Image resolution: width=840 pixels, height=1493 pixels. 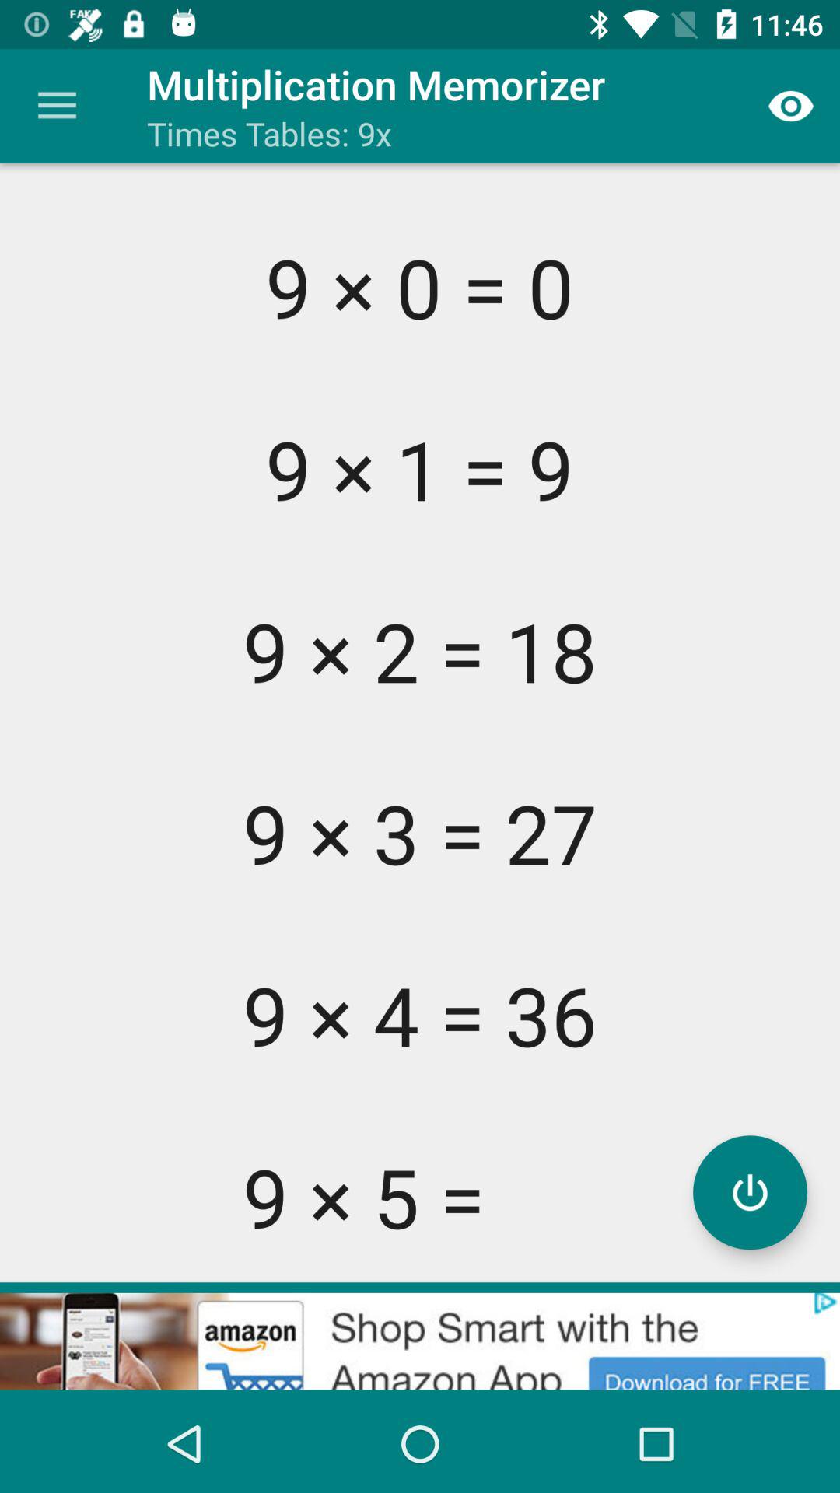 What do you see at coordinates (750, 1193) in the screenshot?
I see `stop` at bounding box center [750, 1193].